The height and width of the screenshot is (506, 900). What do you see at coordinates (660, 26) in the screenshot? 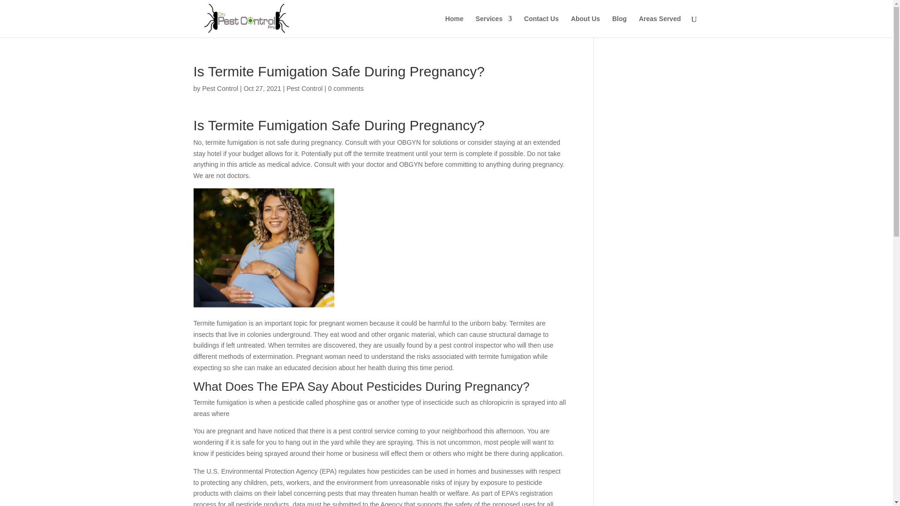
I see `Areas Served` at bounding box center [660, 26].